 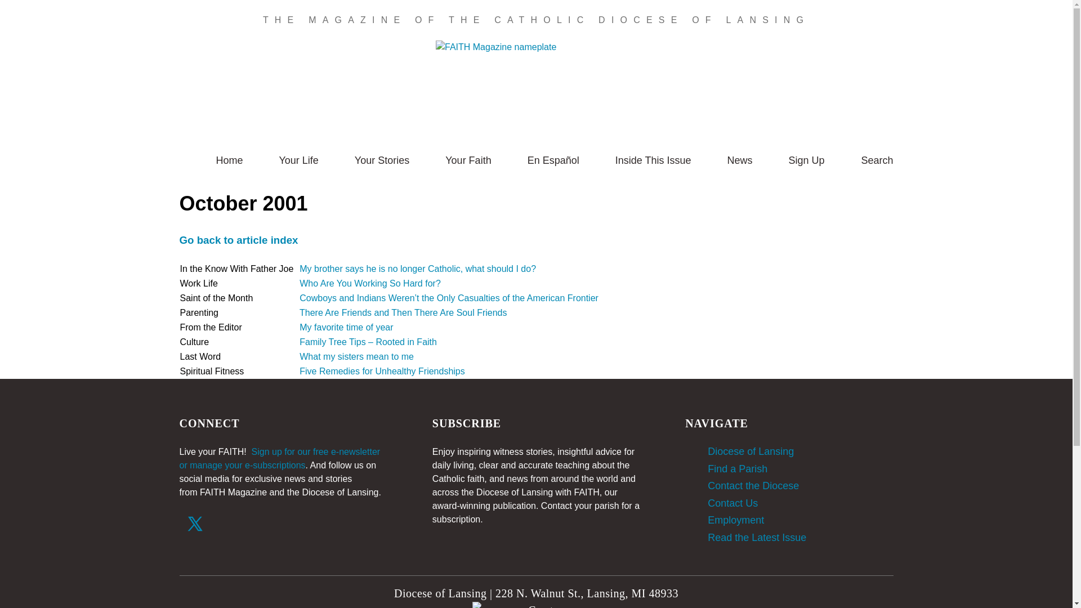 What do you see at coordinates (229, 163) in the screenshot?
I see `Home` at bounding box center [229, 163].